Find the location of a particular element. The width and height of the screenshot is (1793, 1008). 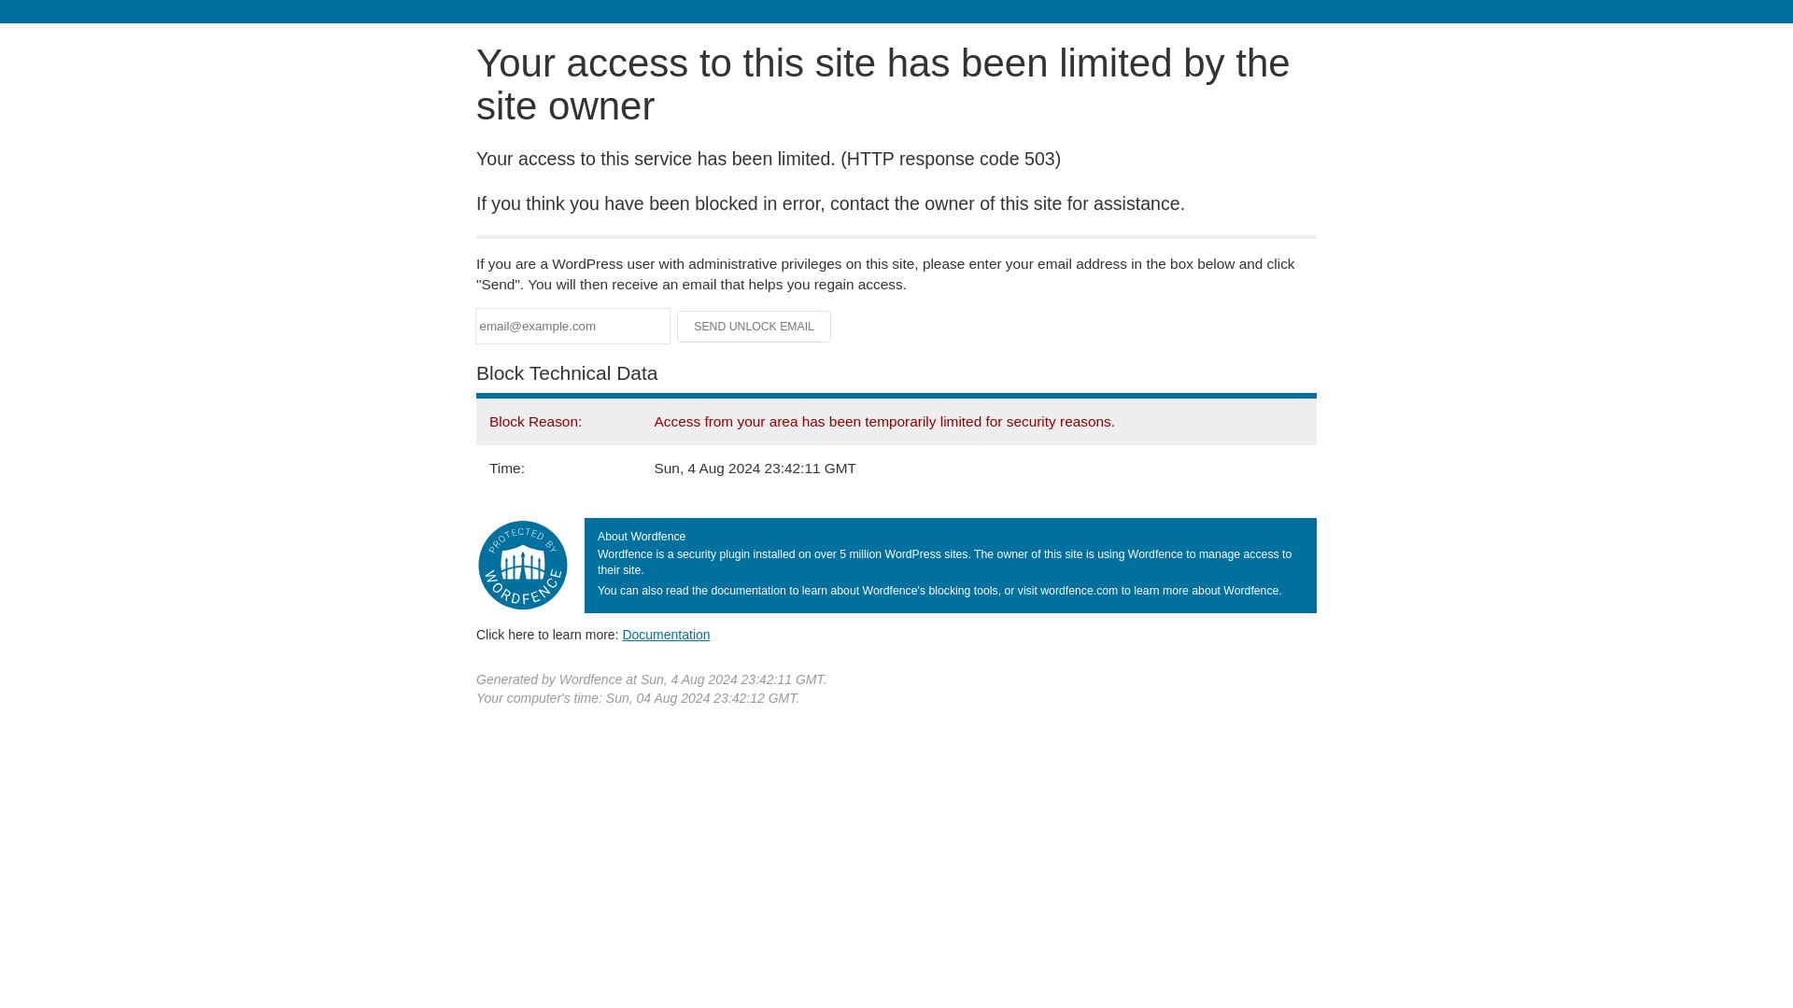

Documentation is located at coordinates (666, 634).